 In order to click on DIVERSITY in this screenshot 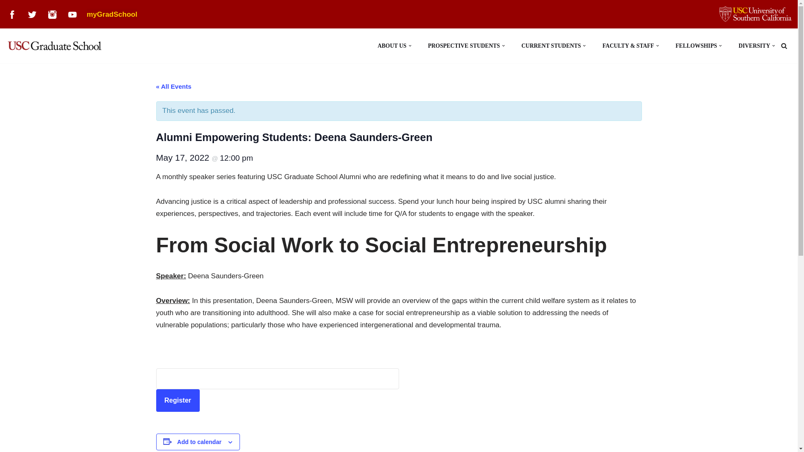, I will do `click(755, 46)`.